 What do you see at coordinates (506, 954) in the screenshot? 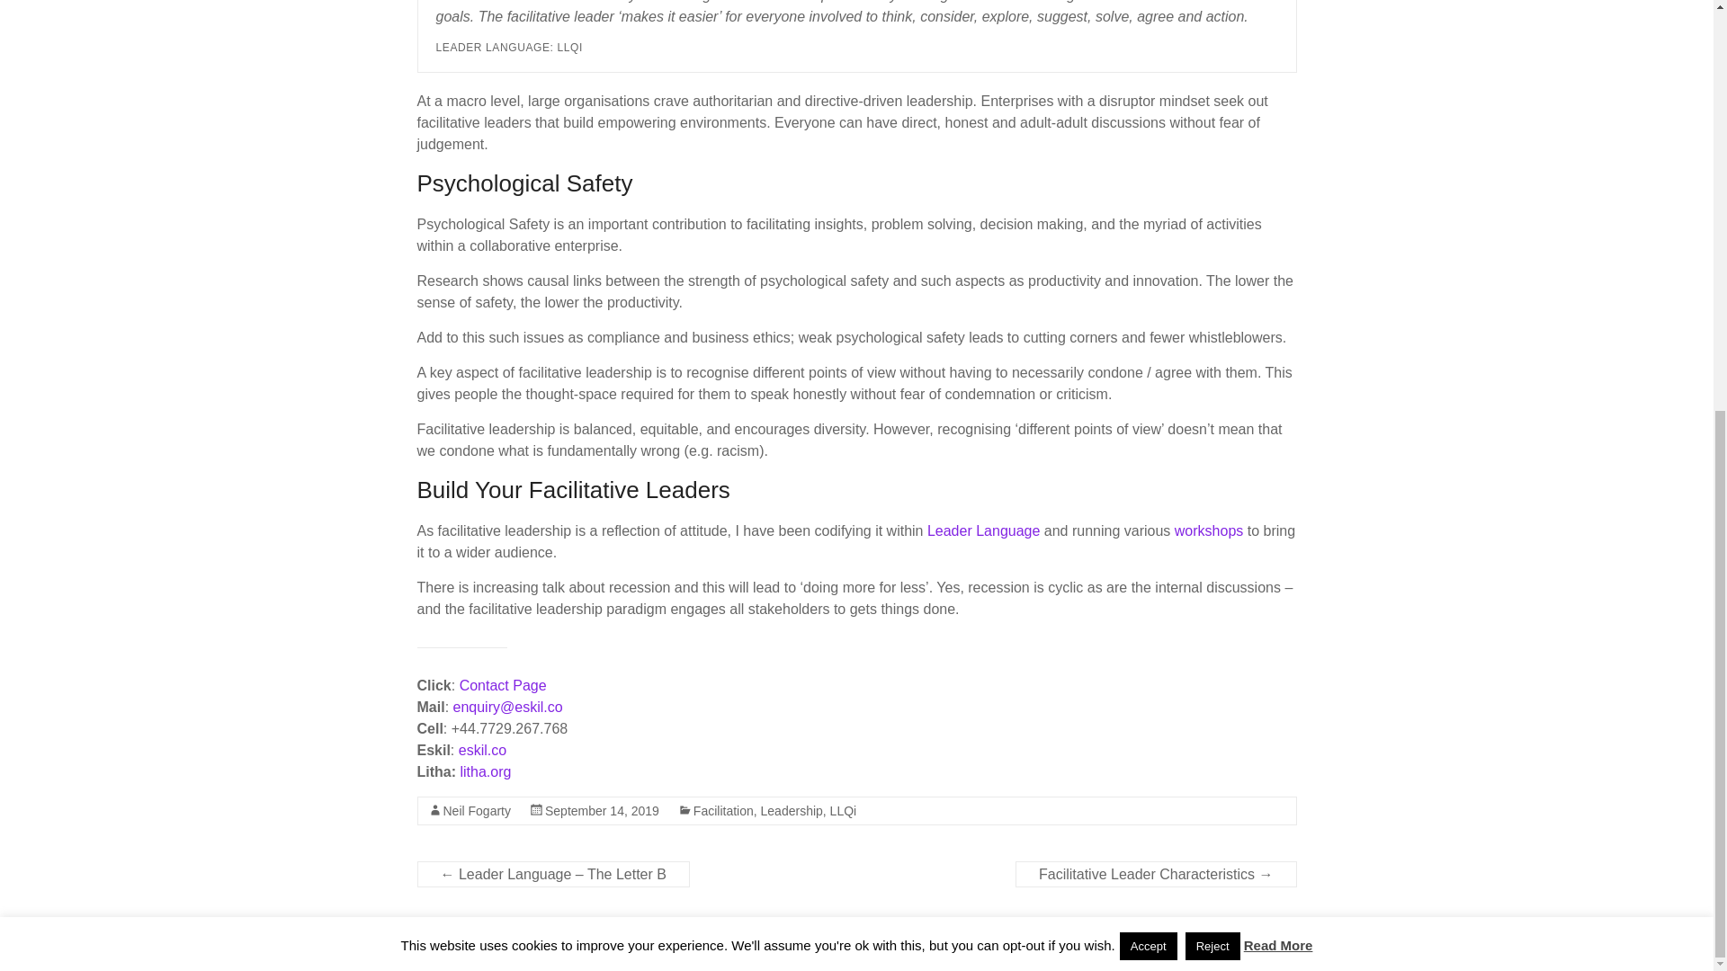
I see `WordPress` at bounding box center [506, 954].